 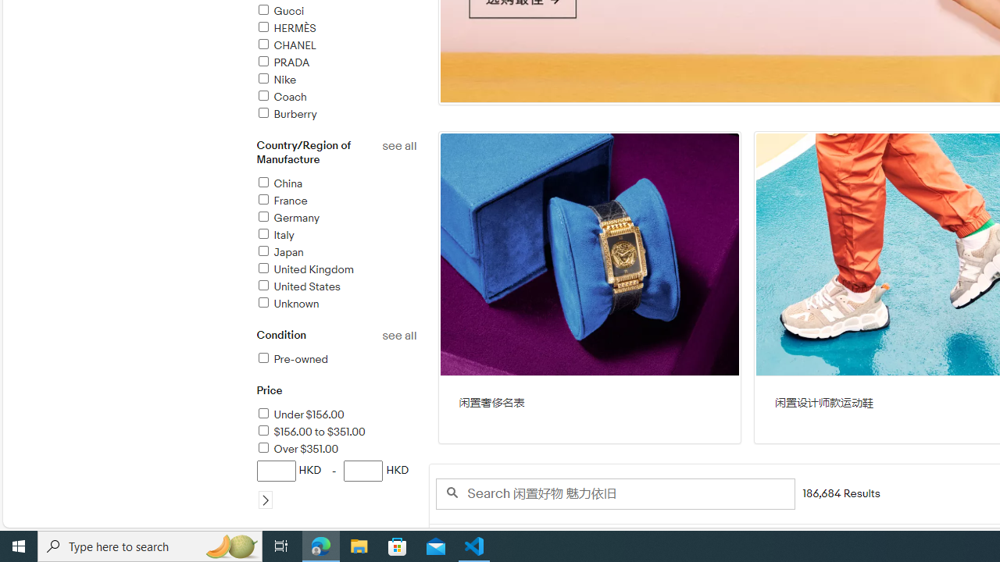 I want to click on Germany, so click(x=287, y=218).